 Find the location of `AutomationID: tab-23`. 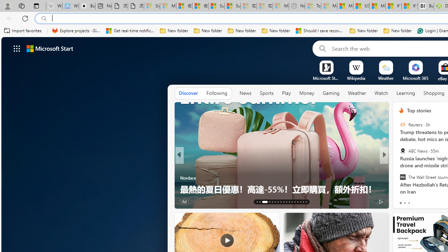

AutomationID: tab-23 is located at coordinates (289, 202).